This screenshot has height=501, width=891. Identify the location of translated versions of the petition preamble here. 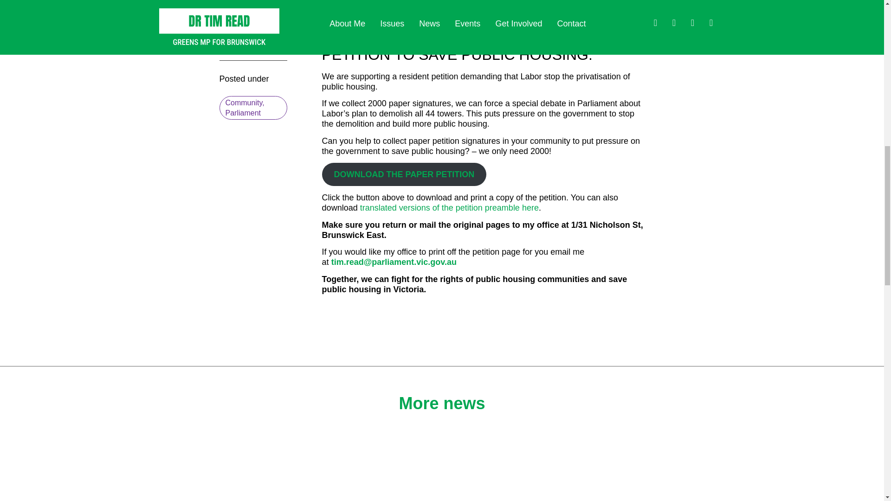
(449, 208).